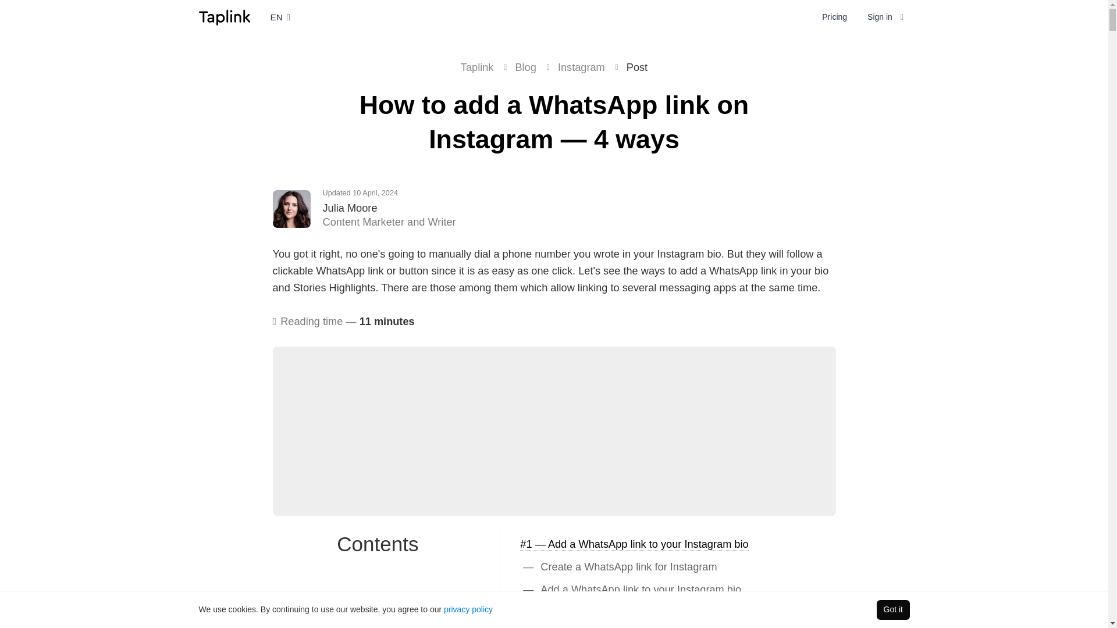 The image size is (1117, 628). What do you see at coordinates (279, 17) in the screenshot?
I see `EN` at bounding box center [279, 17].